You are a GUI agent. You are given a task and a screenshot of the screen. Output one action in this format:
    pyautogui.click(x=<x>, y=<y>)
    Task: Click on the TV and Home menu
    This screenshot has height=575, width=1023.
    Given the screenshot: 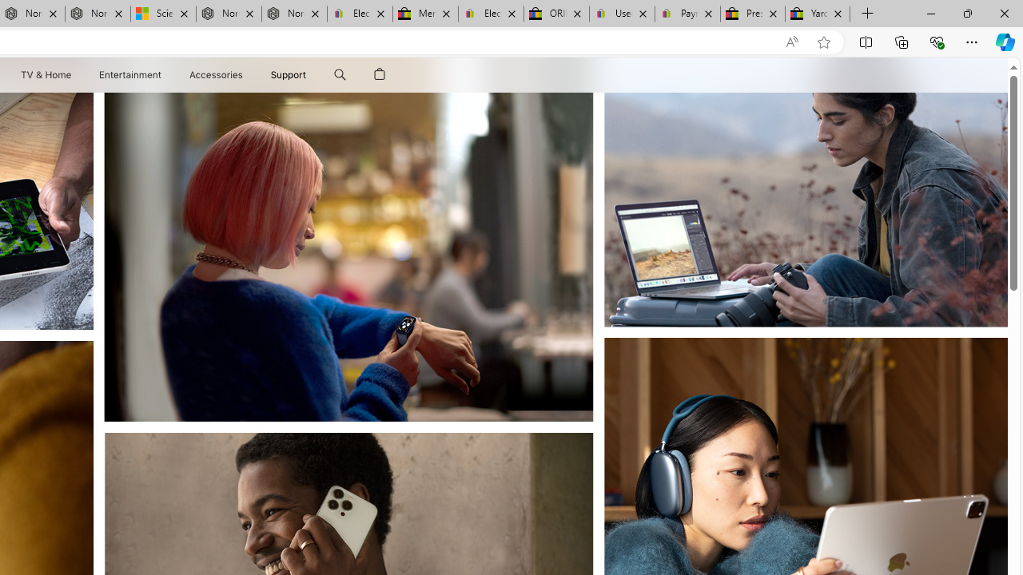 What is the action you would take?
    pyautogui.click(x=74, y=75)
    